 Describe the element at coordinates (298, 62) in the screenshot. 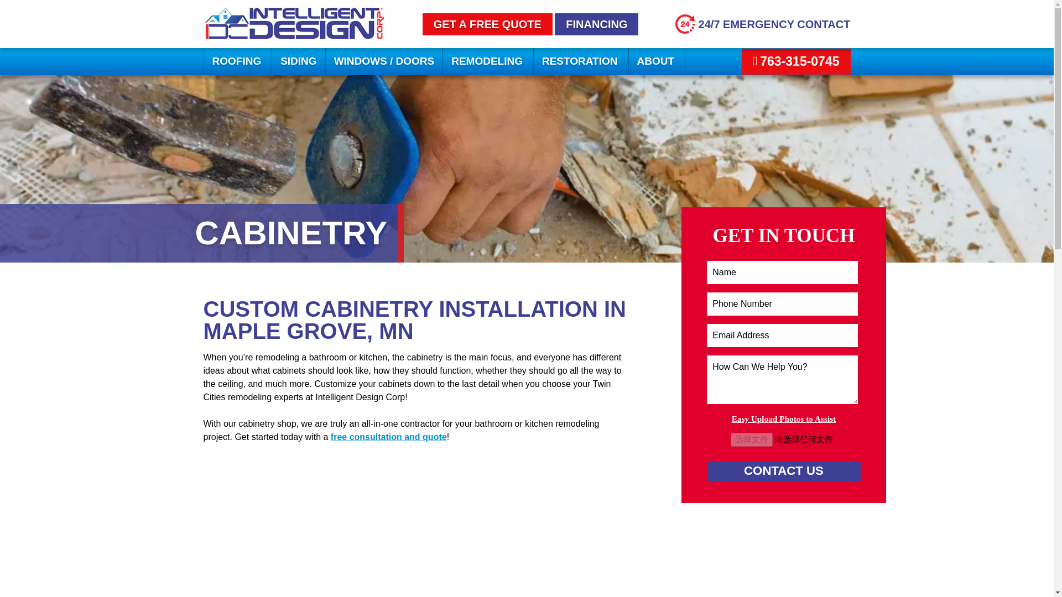

I see `SIDING` at that location.